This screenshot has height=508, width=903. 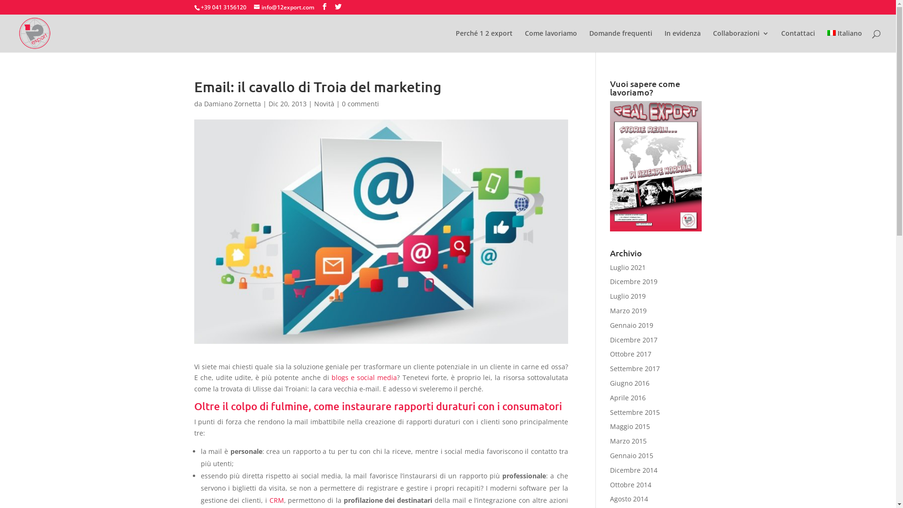 I want to click on Italiano, so click(x=845, y=41).